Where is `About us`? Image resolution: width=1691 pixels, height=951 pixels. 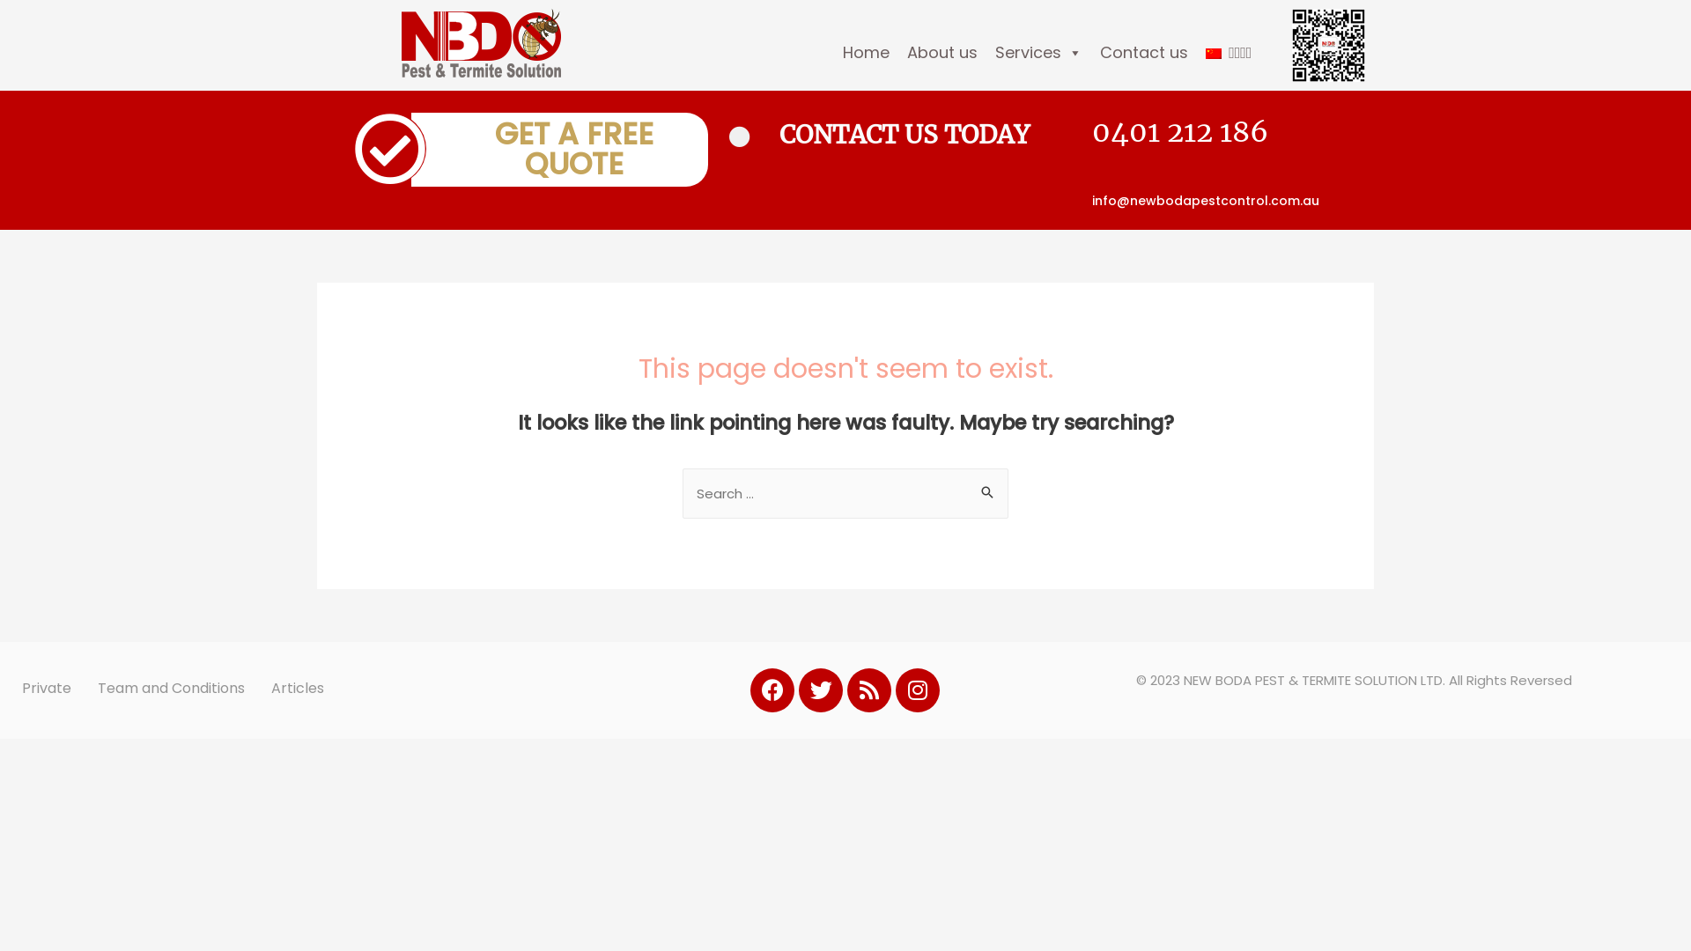 About us is located at coordinates (942, 53).